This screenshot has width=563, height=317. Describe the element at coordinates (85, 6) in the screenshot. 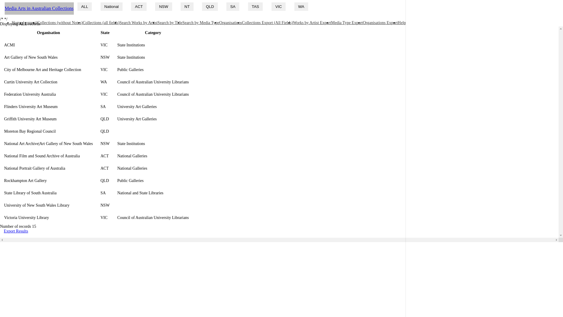

I see `ALL` at that location.